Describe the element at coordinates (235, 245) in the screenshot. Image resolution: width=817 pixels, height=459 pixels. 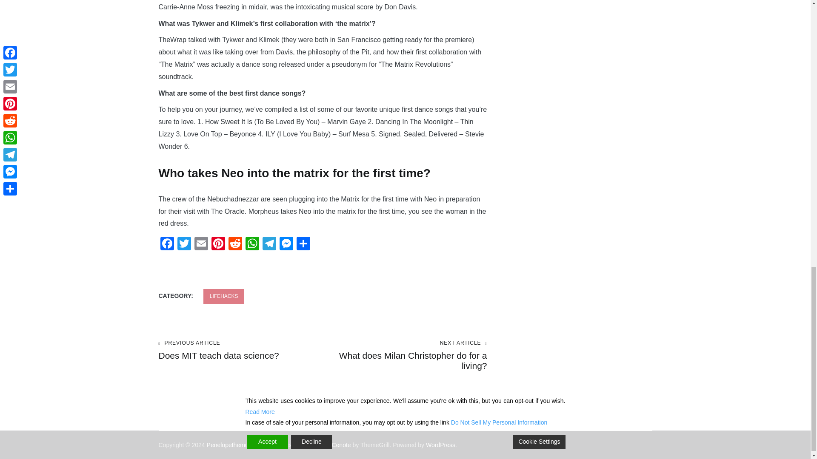
I see `Messenger` at that location.